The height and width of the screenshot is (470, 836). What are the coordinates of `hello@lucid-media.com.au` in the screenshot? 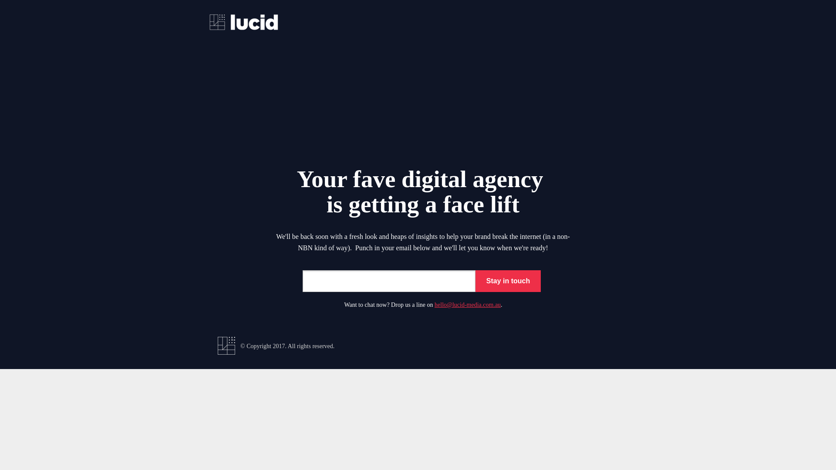 It's located at (468, 305).